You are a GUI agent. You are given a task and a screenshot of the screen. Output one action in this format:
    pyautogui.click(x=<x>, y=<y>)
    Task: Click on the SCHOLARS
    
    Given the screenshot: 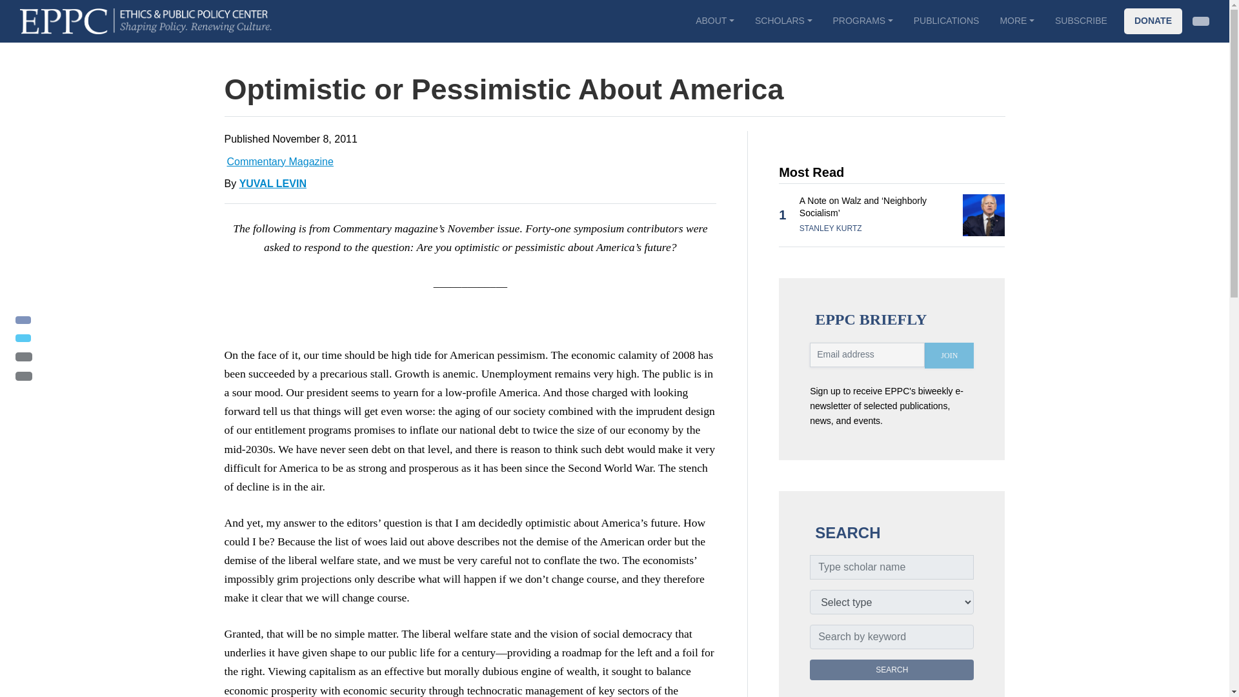 What is the action you would take?
    pyautogui.click(x=783, y=21)
    